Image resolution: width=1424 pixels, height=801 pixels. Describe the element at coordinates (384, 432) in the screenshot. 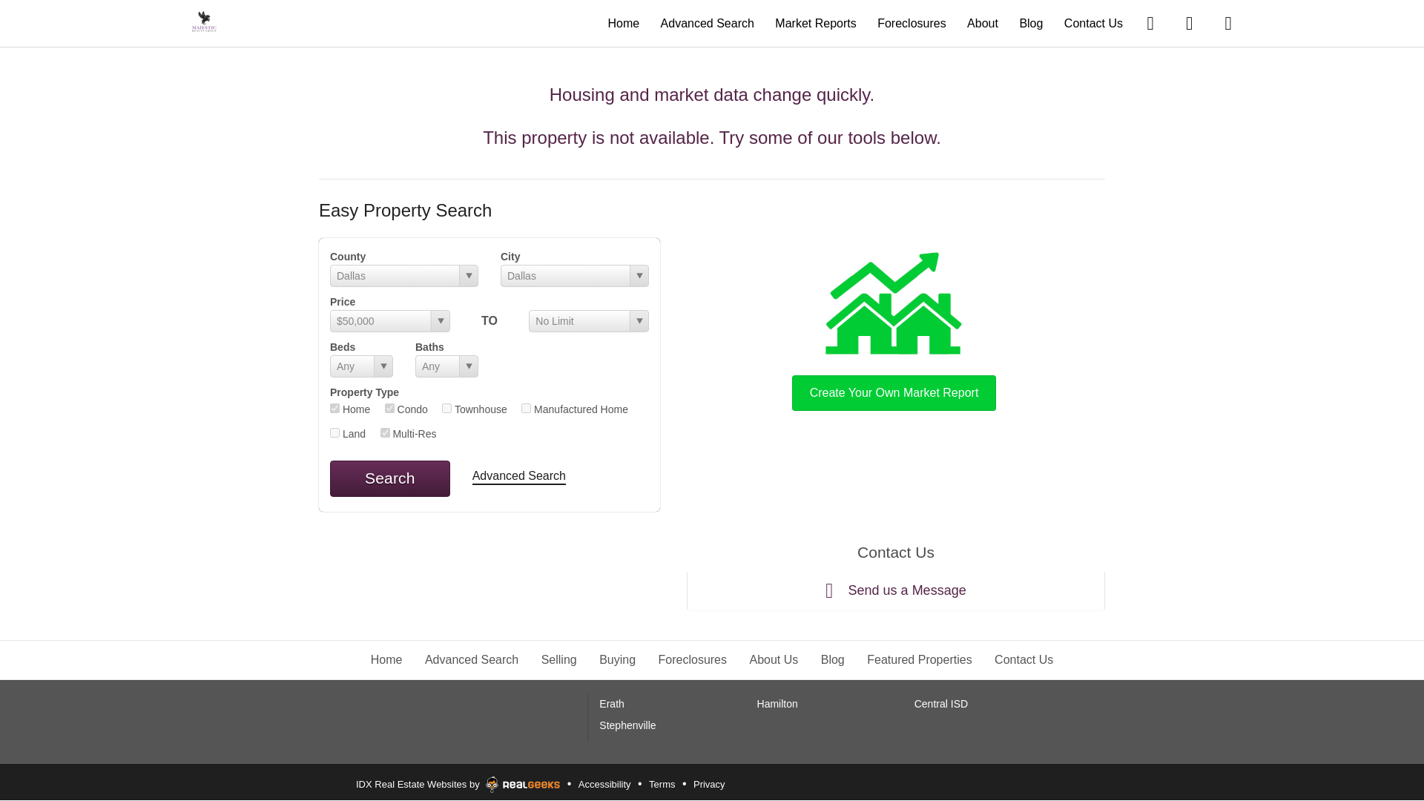

I see `mul` at that location.